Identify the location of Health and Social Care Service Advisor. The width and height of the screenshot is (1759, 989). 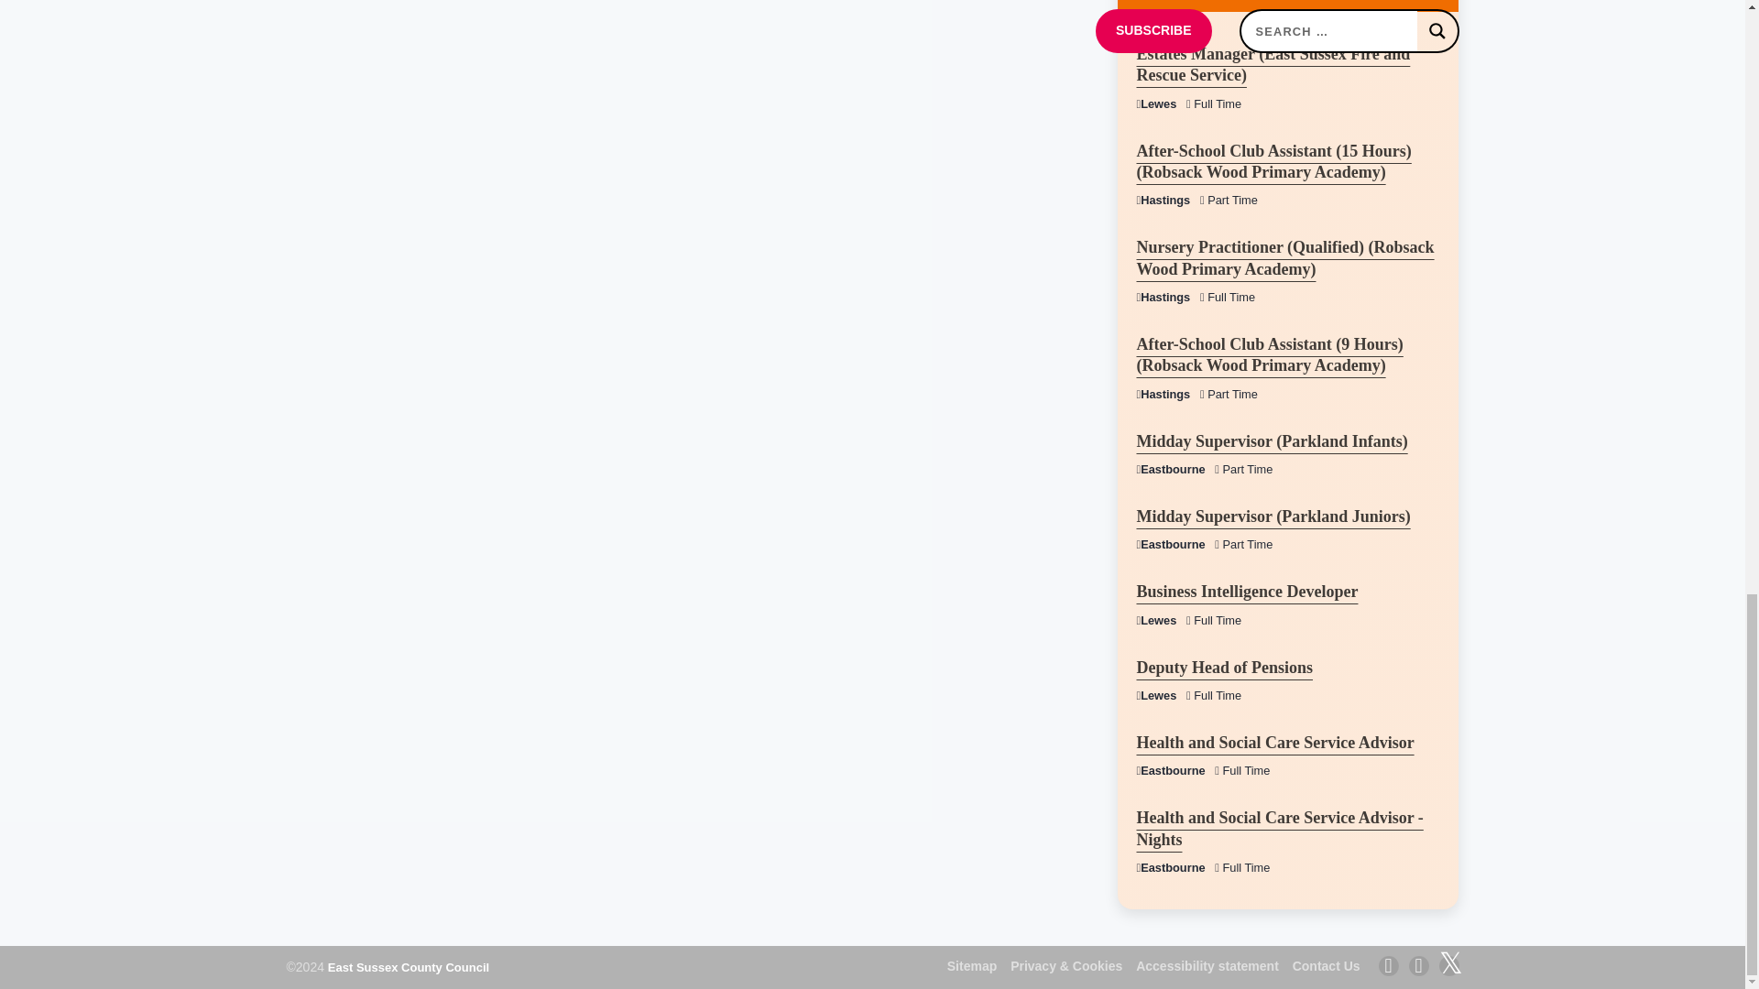
(1275, 742).